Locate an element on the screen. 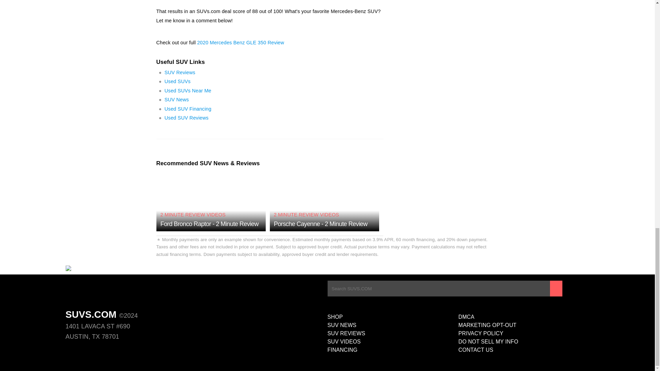 Image resolution: width=660 pixels, height=371 pixels. Used SUV Financing is located at coordinates (188, 109).